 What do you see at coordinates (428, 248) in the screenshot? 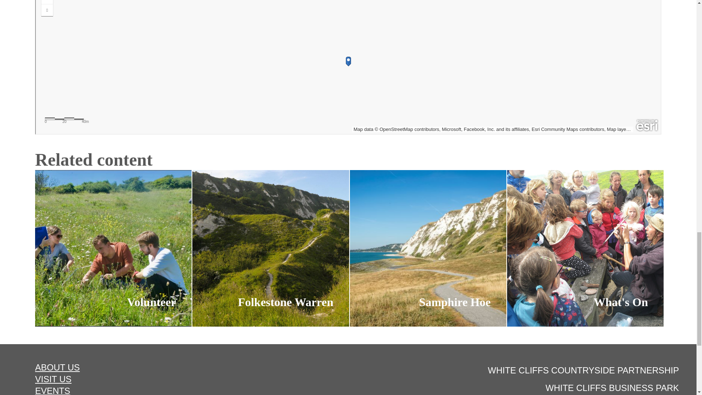
I see `Samphire Hoe` at bounding box center [428, 248].